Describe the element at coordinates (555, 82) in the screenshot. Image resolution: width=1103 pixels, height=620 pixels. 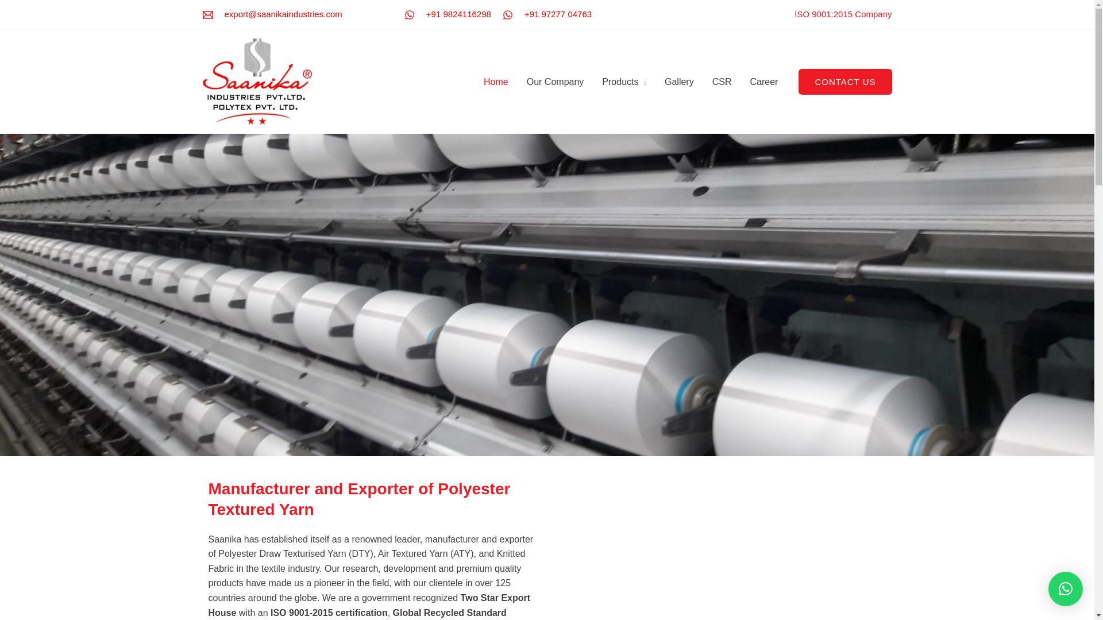
I see `Our Company` at that location.